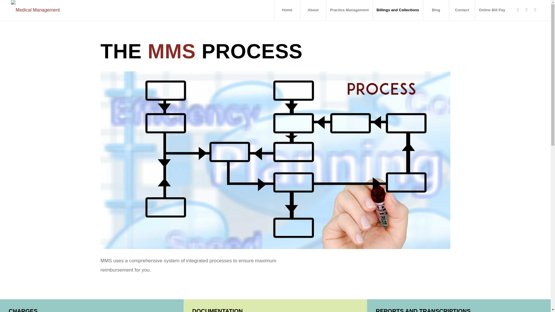  What do you see at coordinates (349, 10) in the screenshot?
I see `Practice Management` at bounding box center [349, 10].